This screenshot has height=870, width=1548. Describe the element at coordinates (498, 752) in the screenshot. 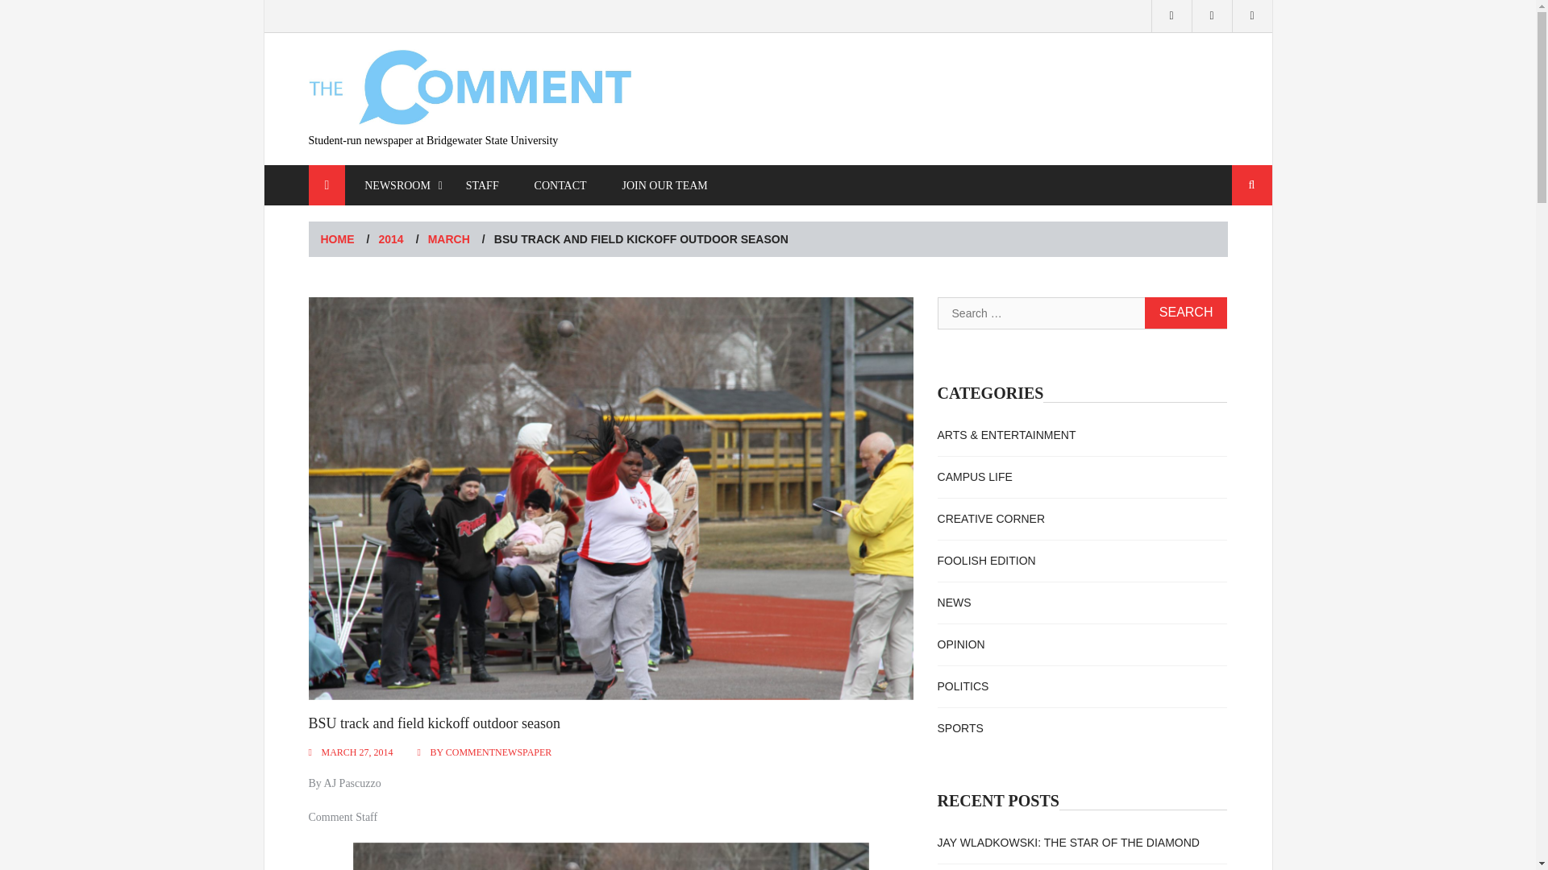

I see `COMMENTNEWSPAPER` at that location.